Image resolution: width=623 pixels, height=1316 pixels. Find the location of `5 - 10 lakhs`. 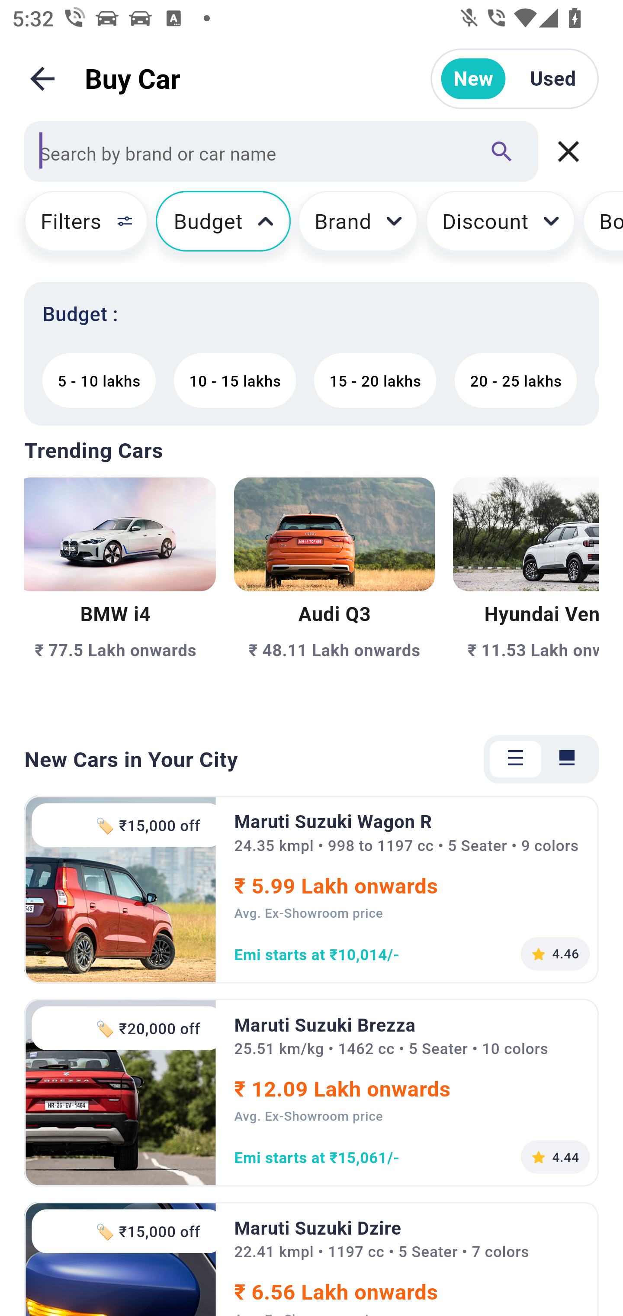

5 - 10 lakhs is located at coordinates (99, 380).